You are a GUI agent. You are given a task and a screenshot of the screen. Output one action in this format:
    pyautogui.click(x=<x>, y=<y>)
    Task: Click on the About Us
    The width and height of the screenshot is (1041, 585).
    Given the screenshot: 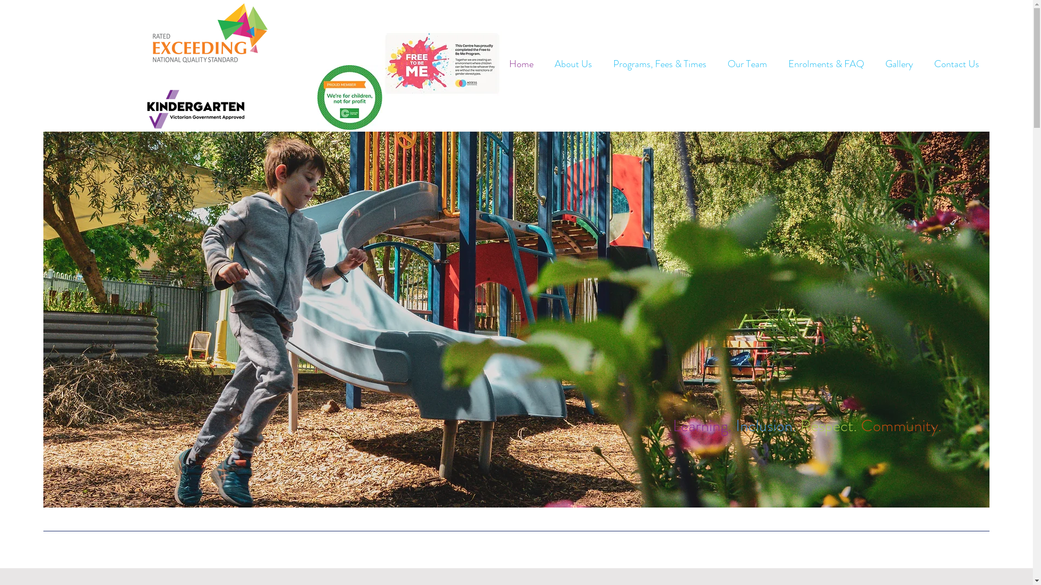 What is the action you would take?
    pyautogui.click(x=570, y=64)
    